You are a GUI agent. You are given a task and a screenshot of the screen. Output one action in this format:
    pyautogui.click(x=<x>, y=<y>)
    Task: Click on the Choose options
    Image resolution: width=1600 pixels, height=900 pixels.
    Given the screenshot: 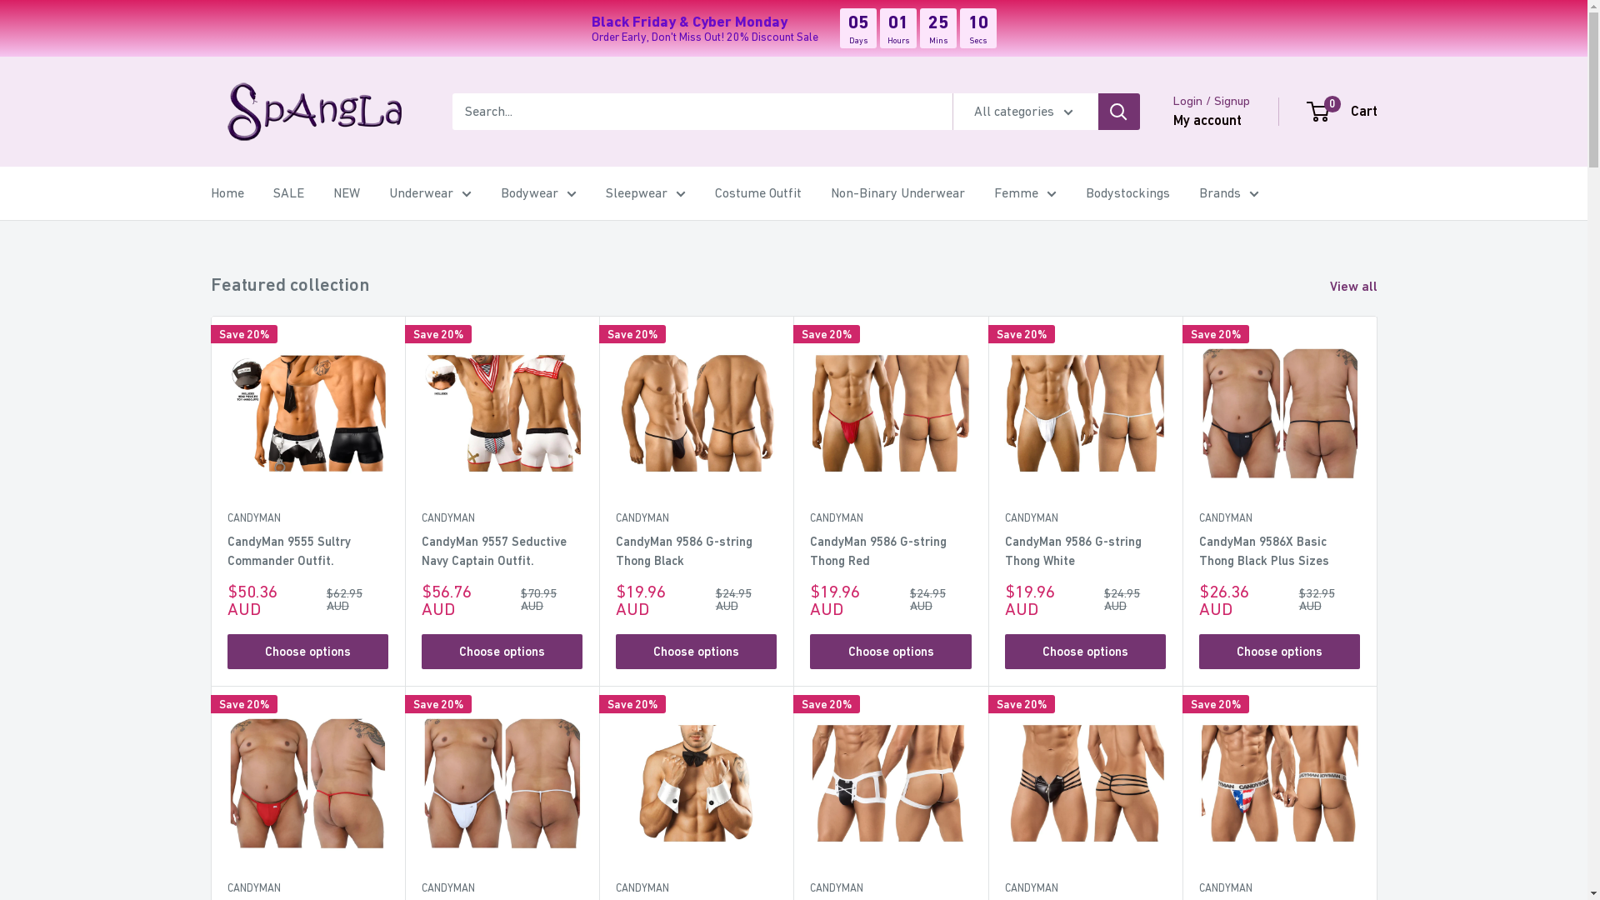 What is the action you would take?
    pyautogui.click(x=1085, y=652)
    